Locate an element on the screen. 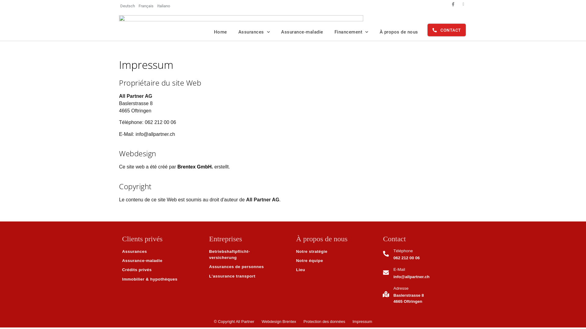 The image size is (586, 329). Financement is located at coordinates (352, 32).